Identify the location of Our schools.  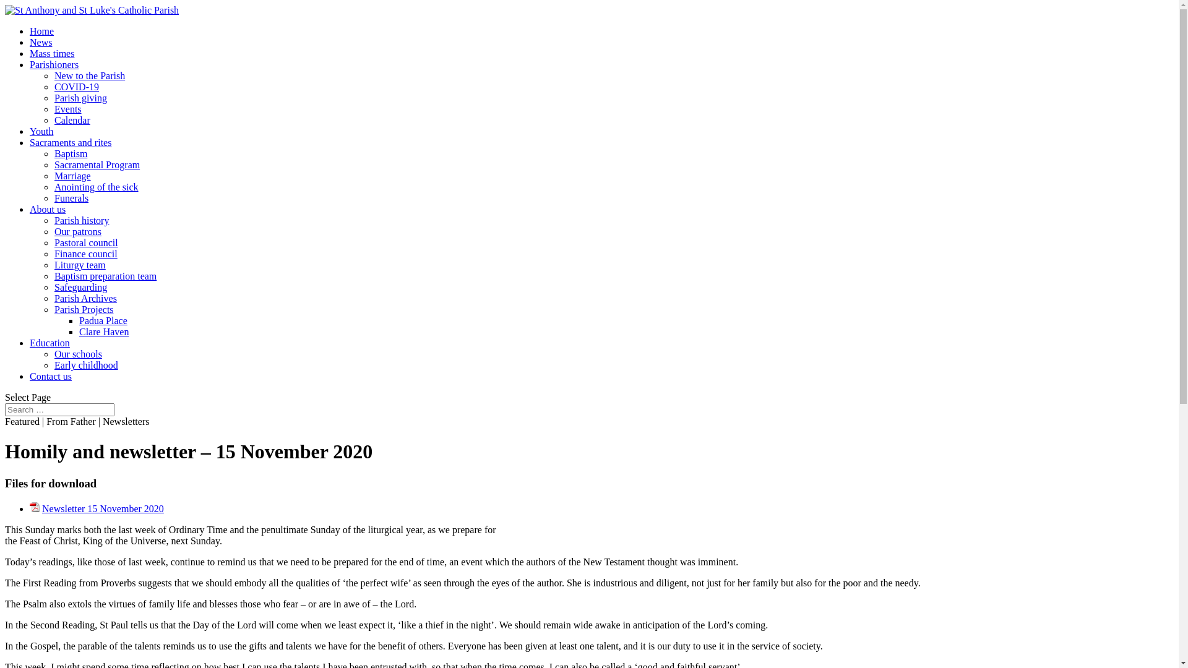
(78, 354).